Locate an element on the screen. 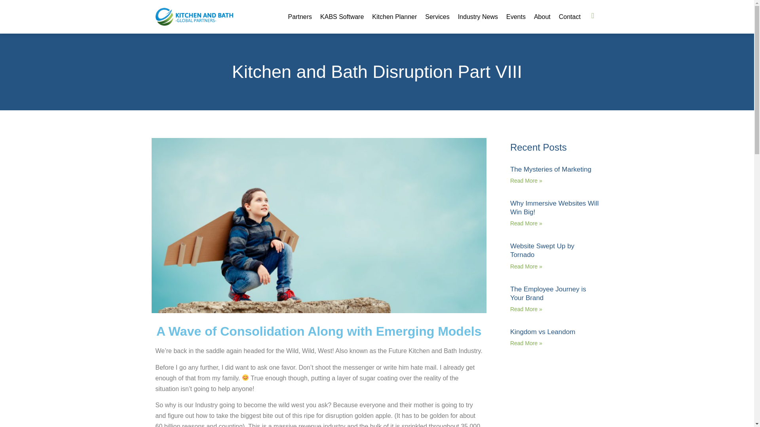 This screenshot has width=760, height=427. Events is located at coordinates (516, 17).